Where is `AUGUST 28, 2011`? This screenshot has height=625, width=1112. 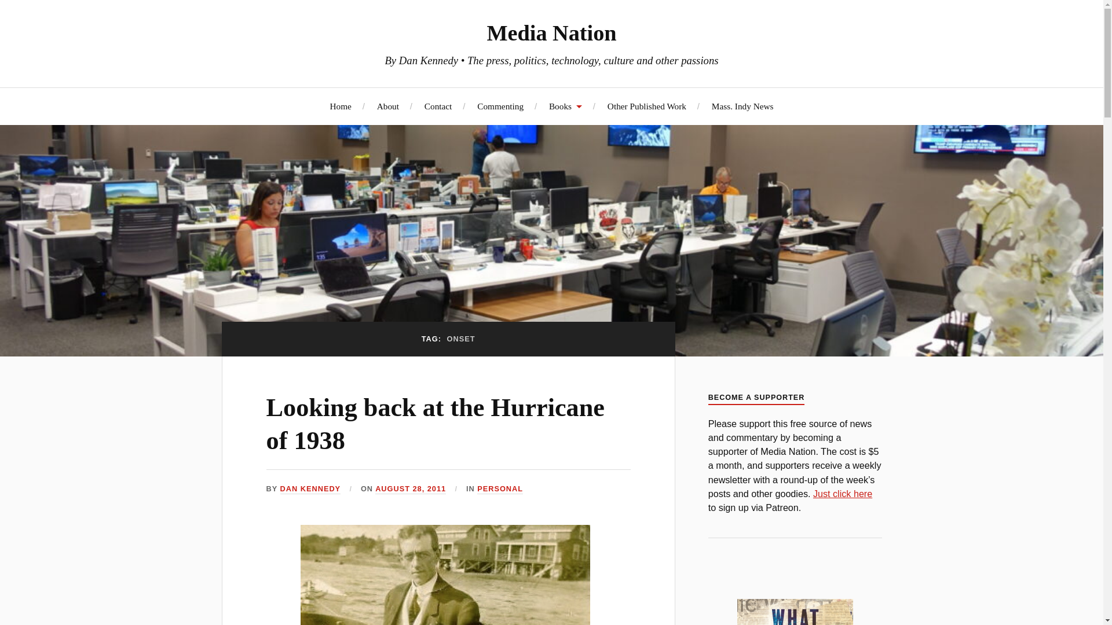 AUGUST 28, 2011 is located at coordinates (410, 490).